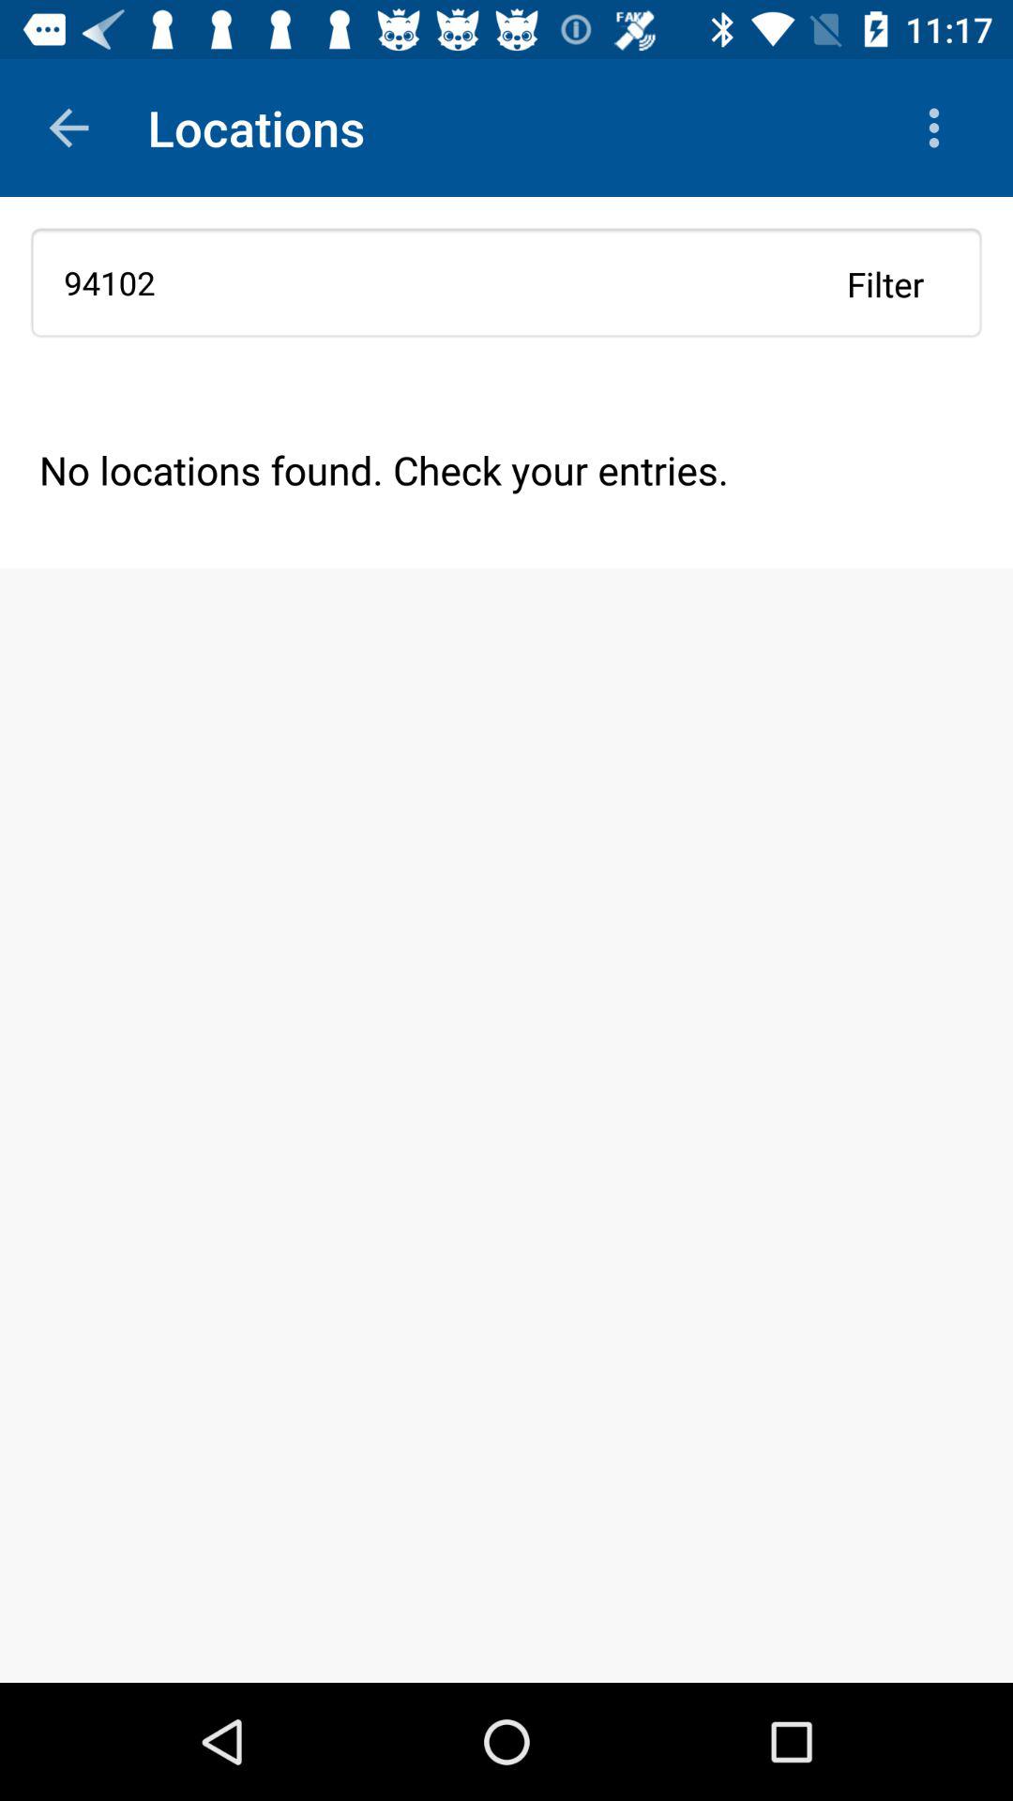 The height and width of the screenshot is (1801, 1013). I want to click on open the app to the right of the locations app, so click(938, 128).